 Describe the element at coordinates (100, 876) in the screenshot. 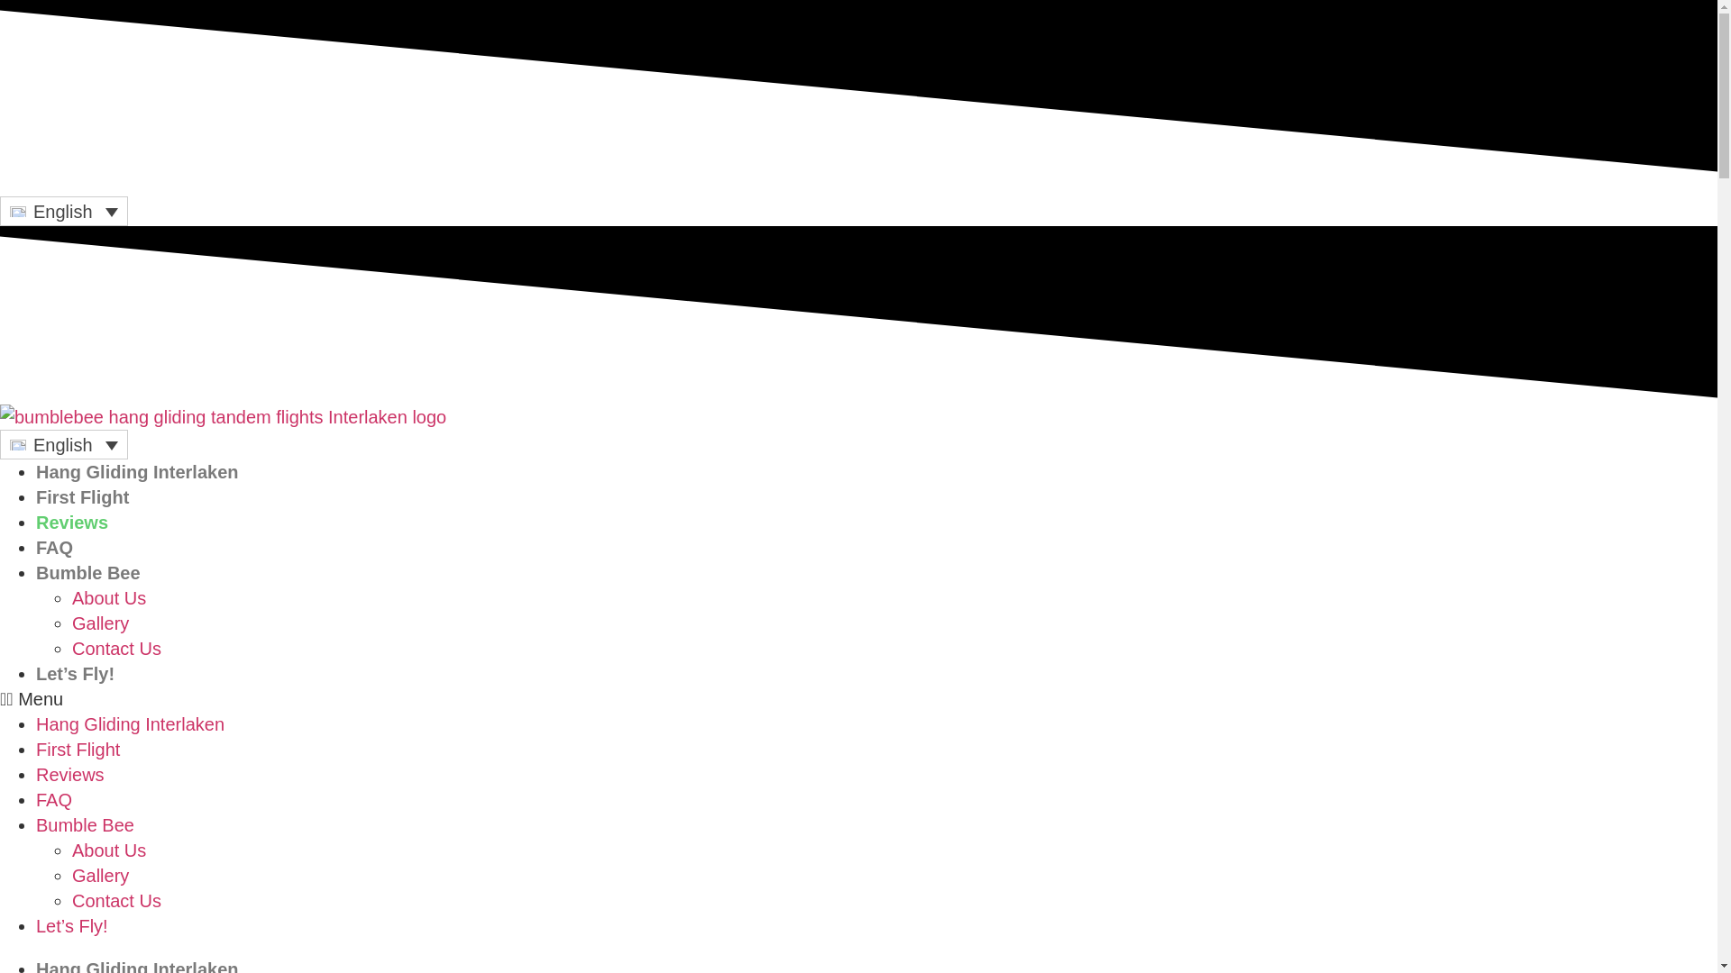

I see `Gallery` at that location.